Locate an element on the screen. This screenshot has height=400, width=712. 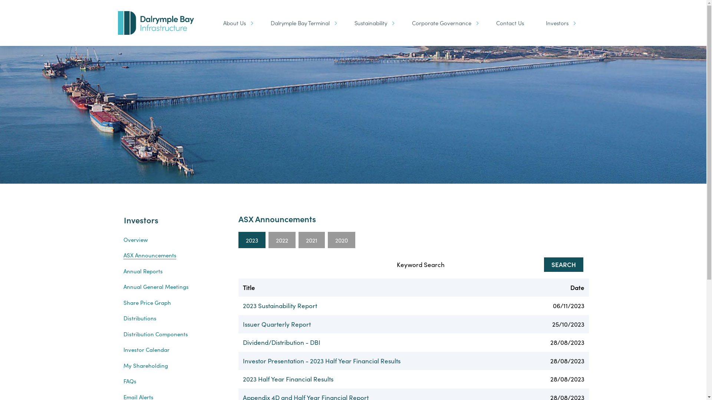
2020 is located at coordinates (342, 240).